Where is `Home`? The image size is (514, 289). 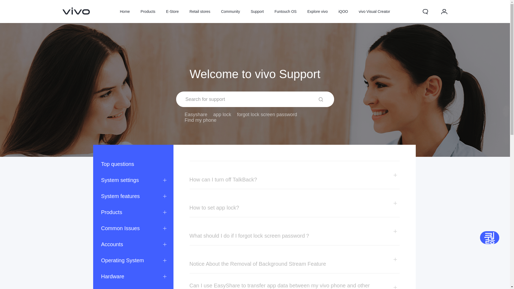 Home is located at coordinates (125, 12).